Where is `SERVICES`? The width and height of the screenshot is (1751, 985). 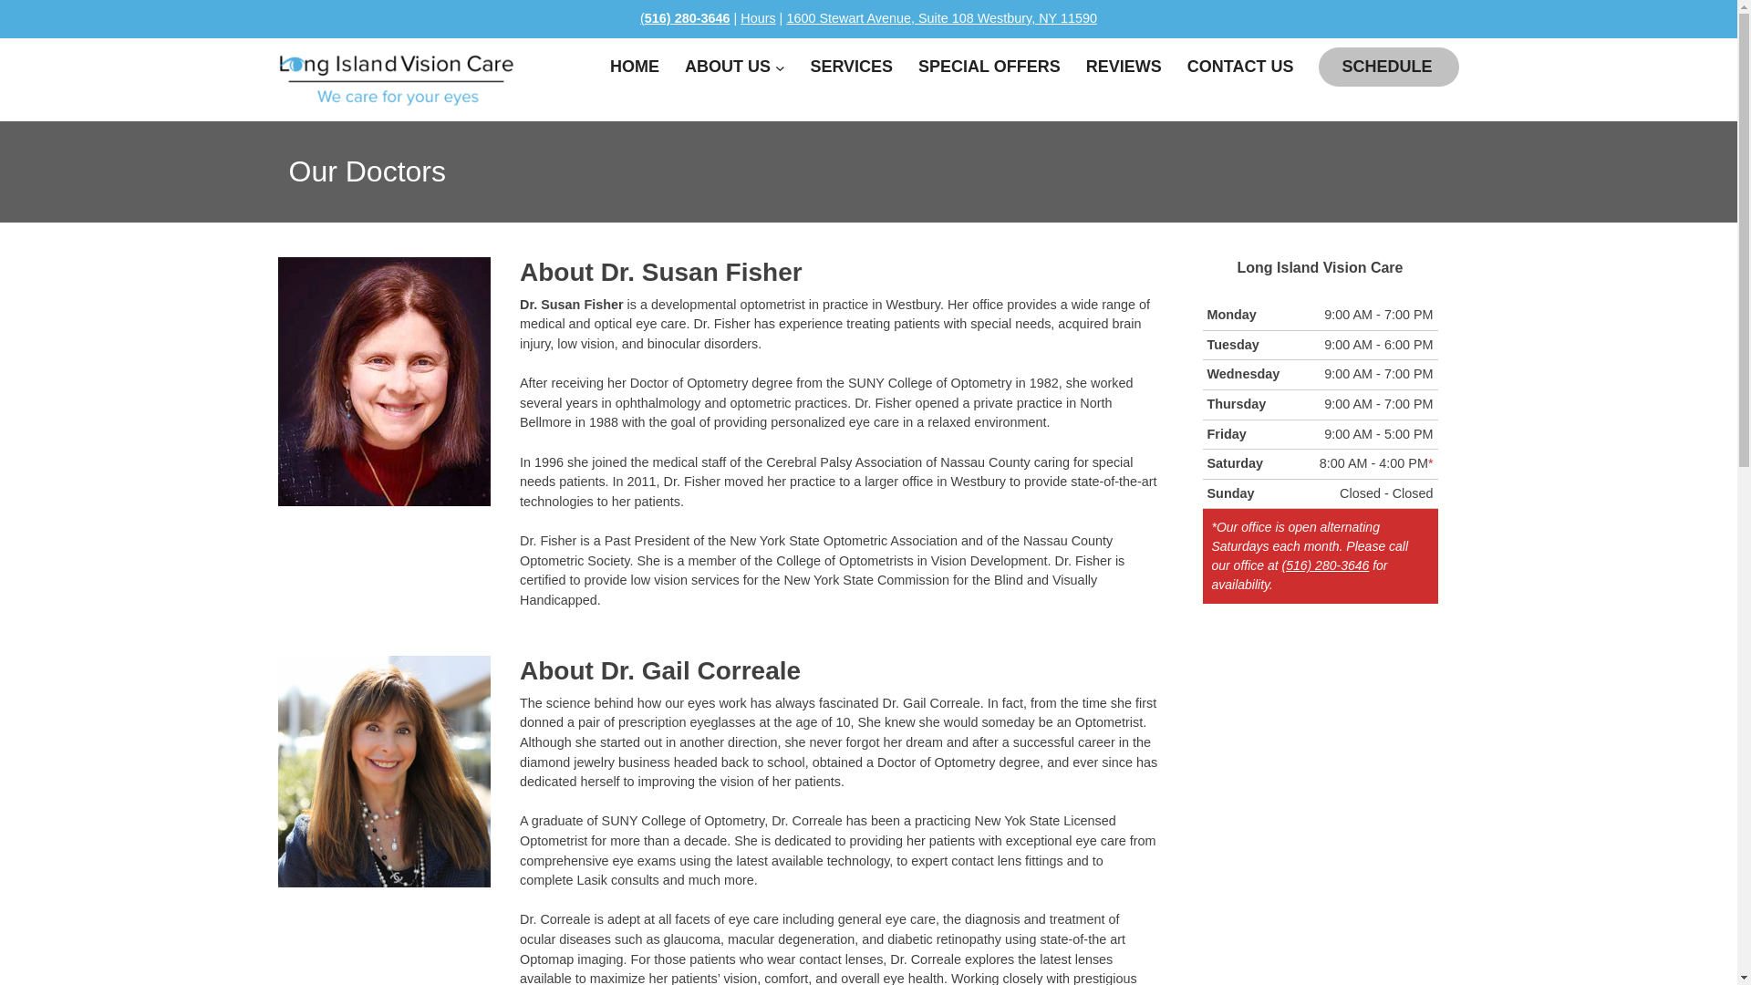
SERVICES is located at coordinates (842, 67).